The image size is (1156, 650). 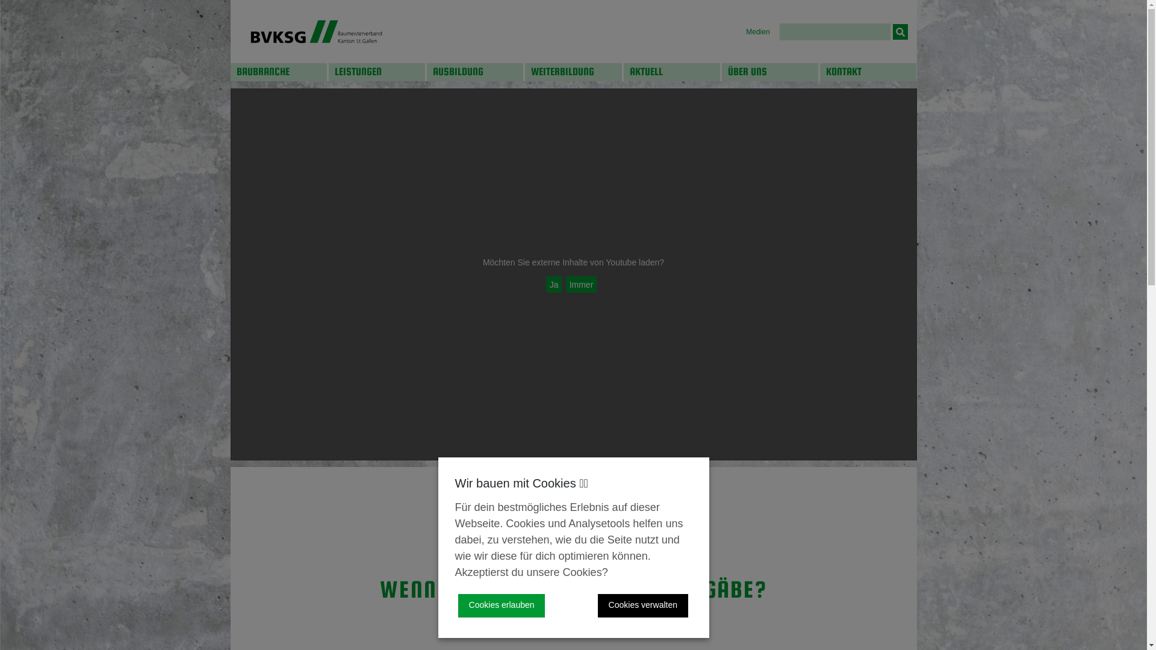 What do you see at coordinates (475, 72) in the screenshot?
I see `AUSBILDUNG` at bounding box center [475, 72].